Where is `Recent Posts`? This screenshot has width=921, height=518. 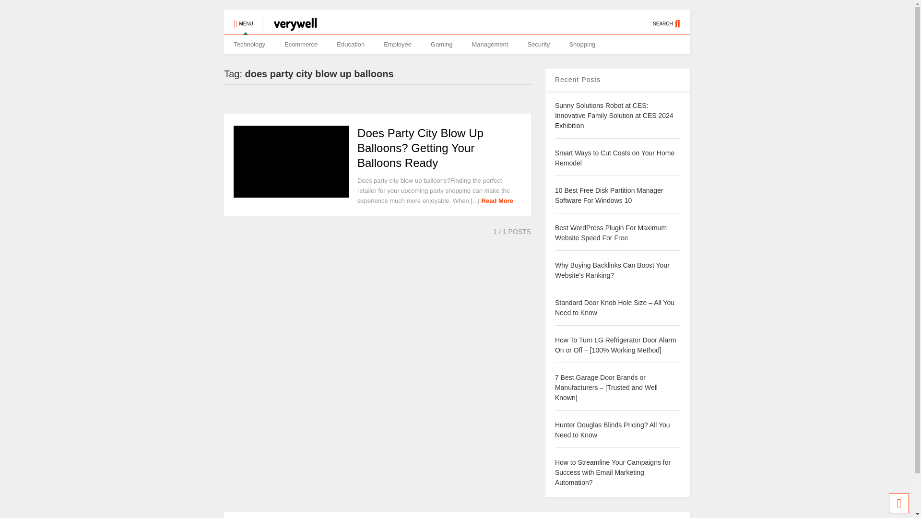 Recent Posts is located at coordinates (578, 79).